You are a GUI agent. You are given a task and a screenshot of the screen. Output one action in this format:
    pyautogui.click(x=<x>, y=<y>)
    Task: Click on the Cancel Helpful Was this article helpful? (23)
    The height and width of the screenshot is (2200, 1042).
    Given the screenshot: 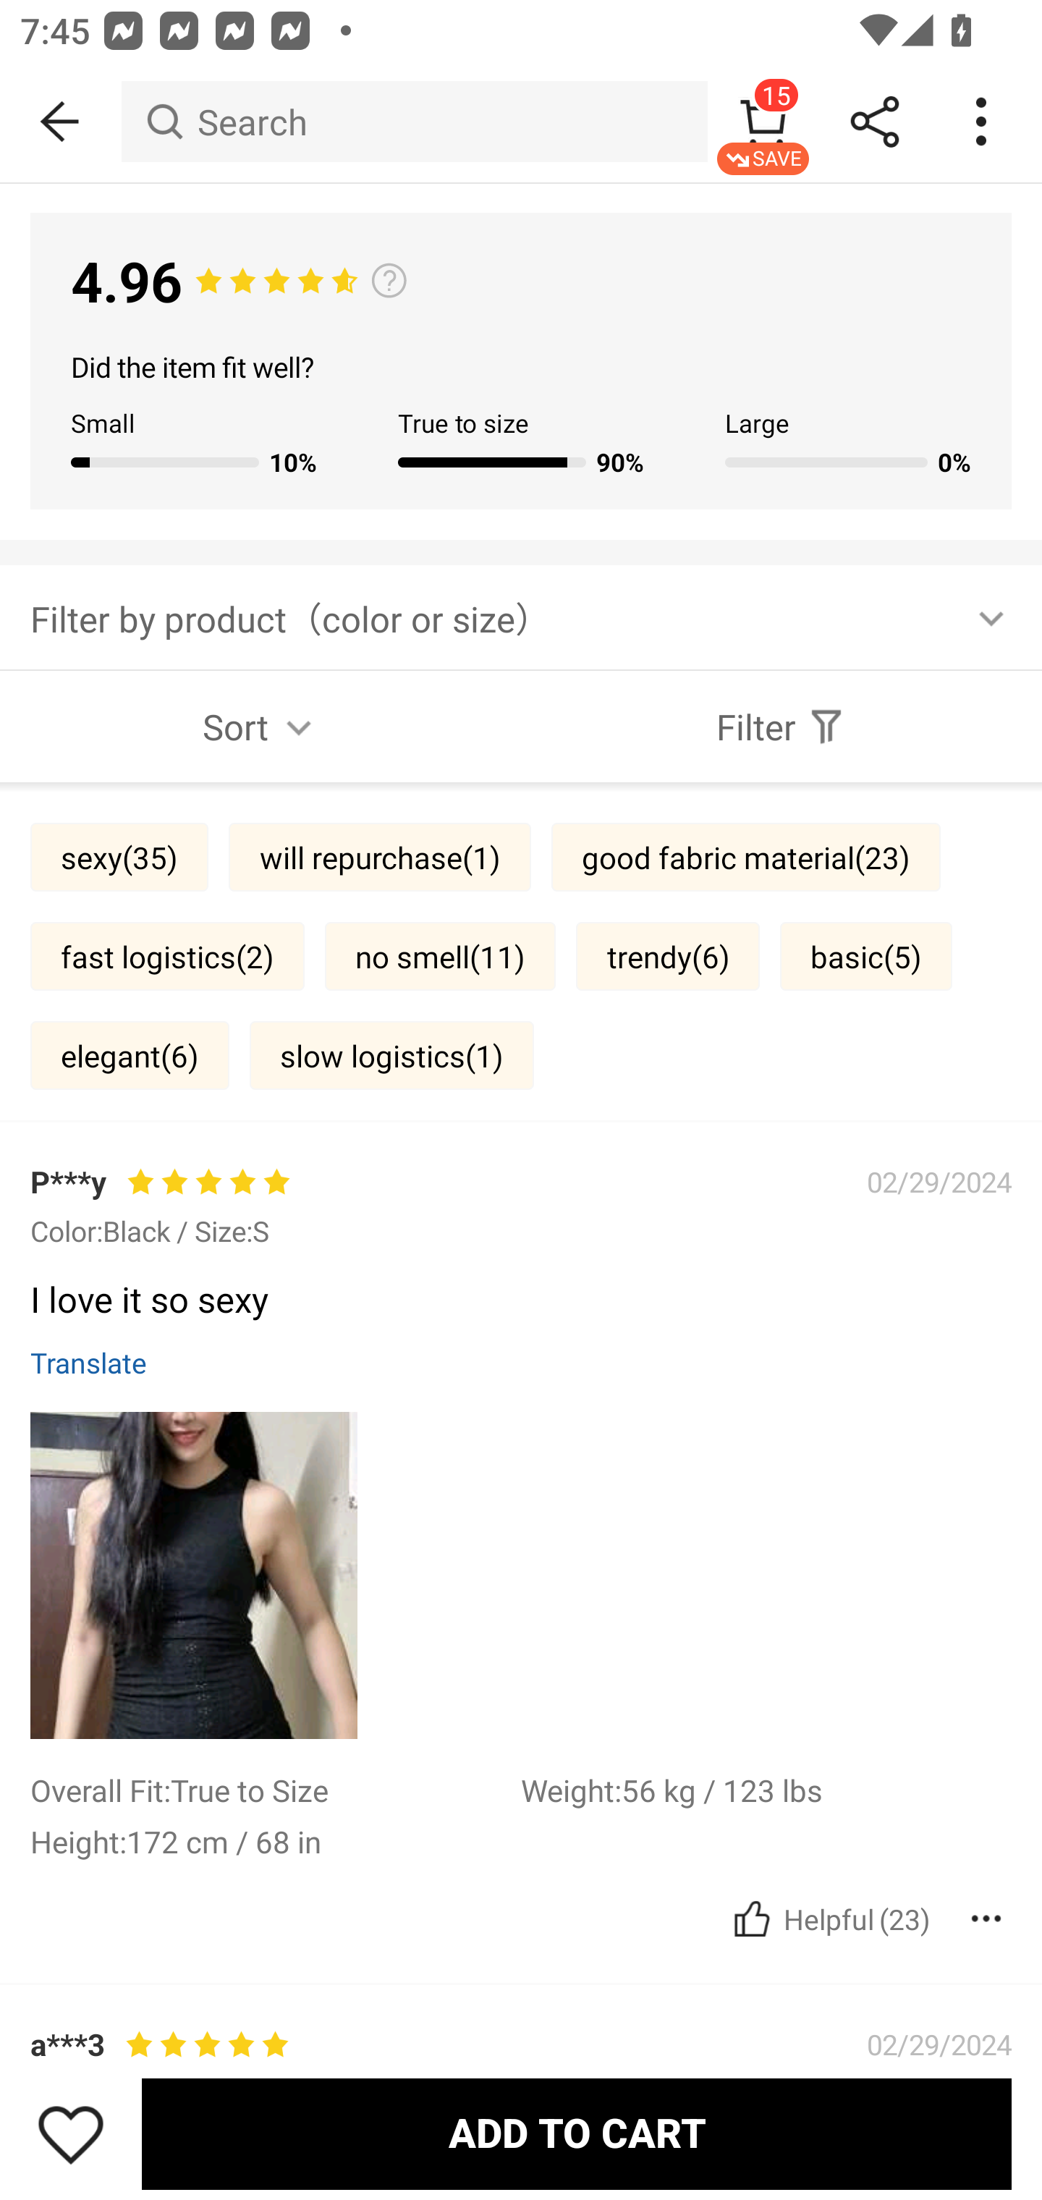 What is the action you would take?
    pyautogui.click(x=829, y=1919)
    